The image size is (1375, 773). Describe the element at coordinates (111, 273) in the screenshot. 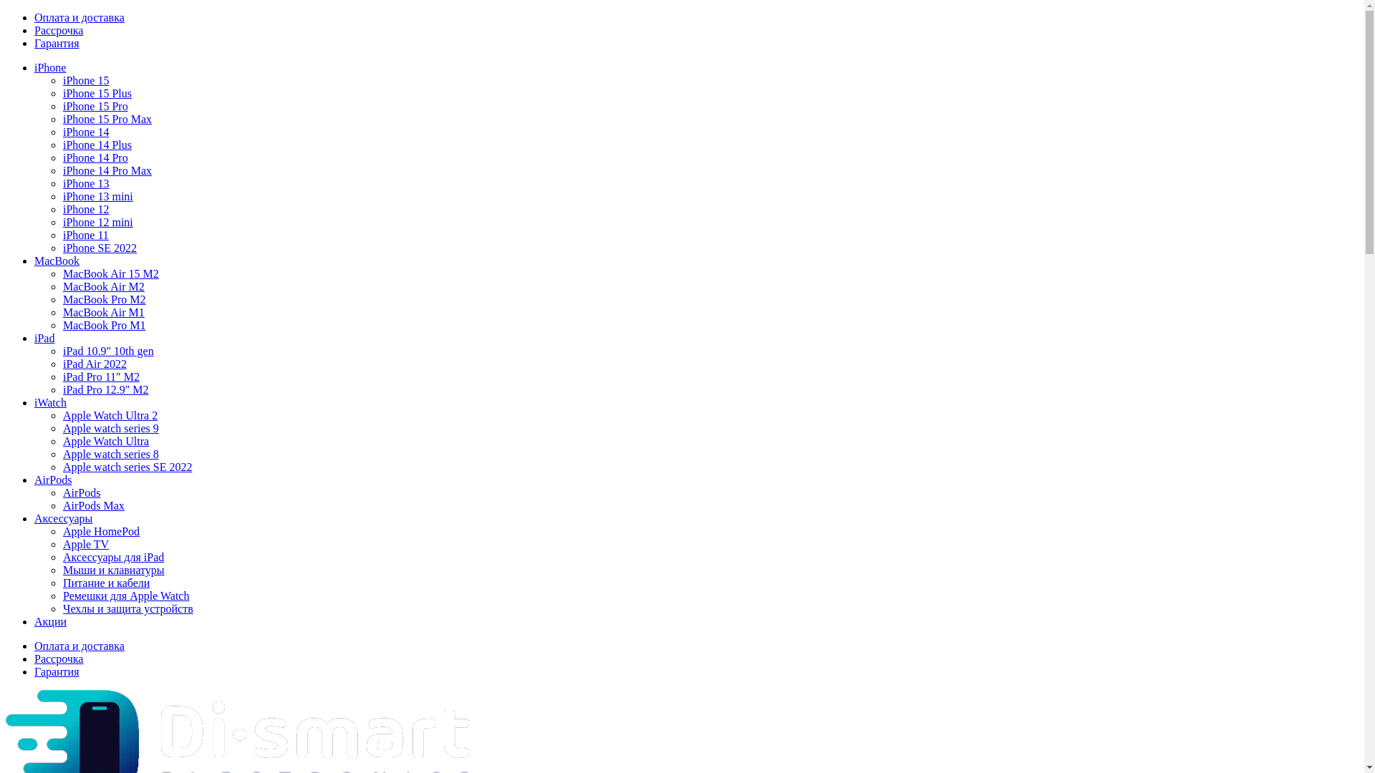

I see `MacBook Air 15 M2` at that location.